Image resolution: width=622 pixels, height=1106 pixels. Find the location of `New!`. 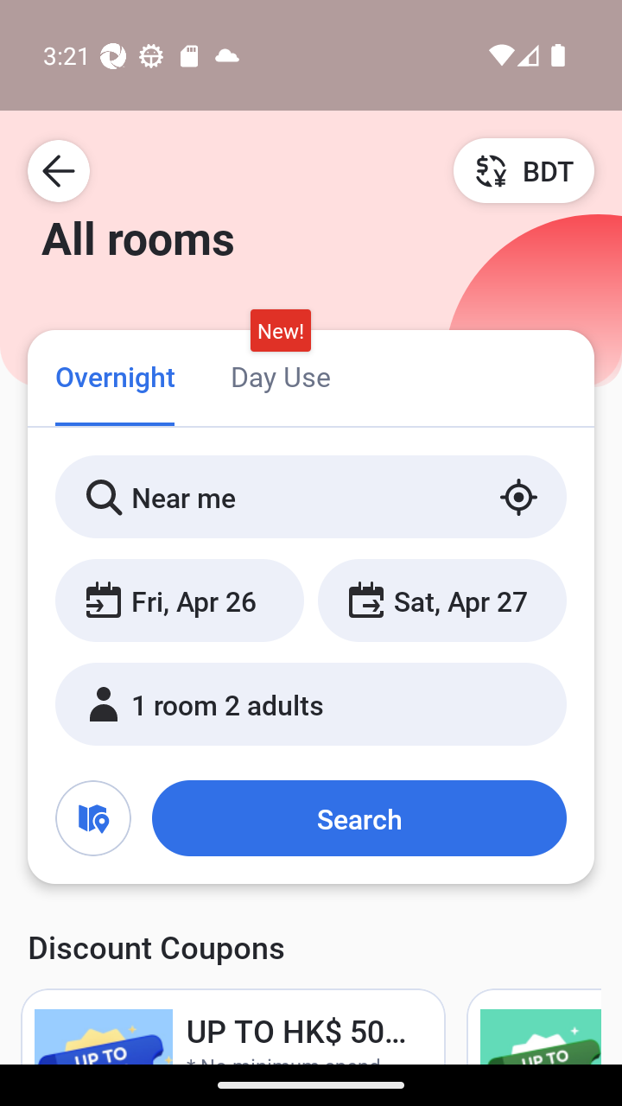

New! is located at coordinates (280, 331).